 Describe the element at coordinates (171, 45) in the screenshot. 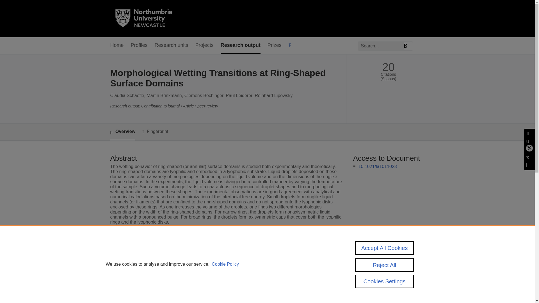

I see `Research units` at that location.